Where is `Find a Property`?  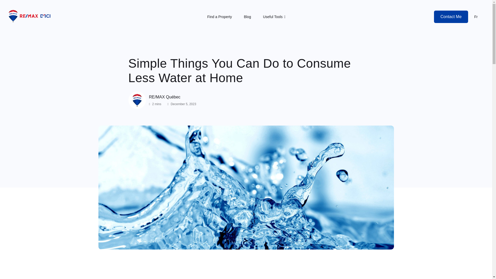 Find a Property is located at coordinates (220, 17).